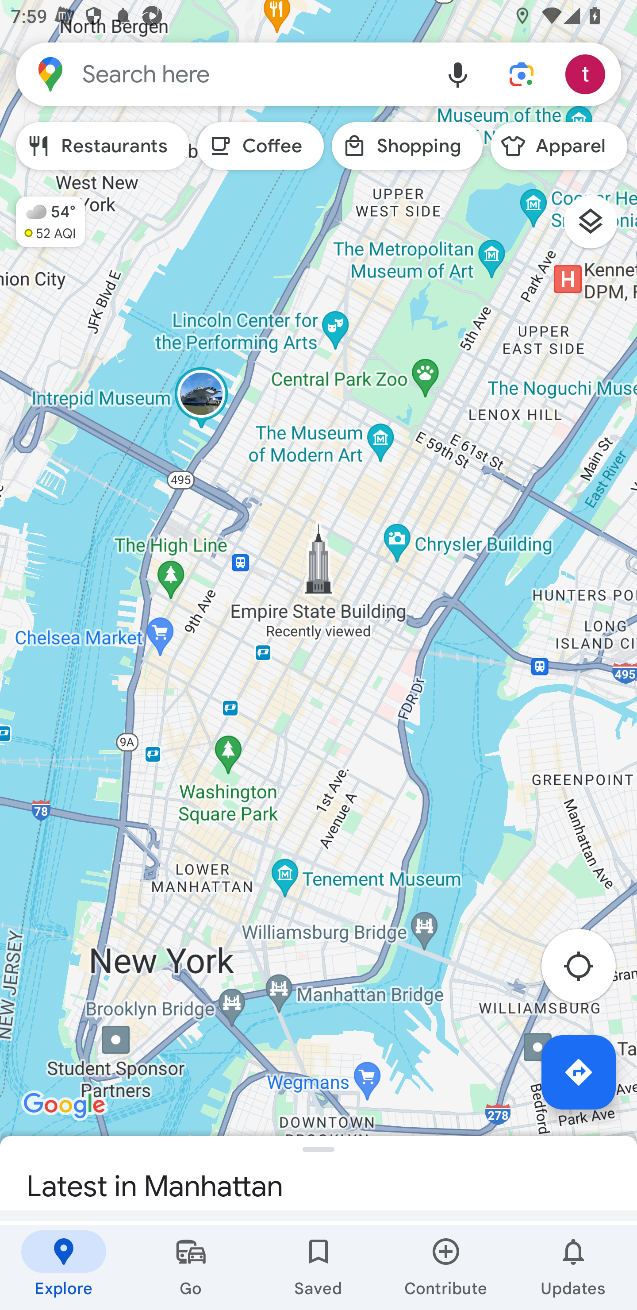 This screenshot has width=637, height=1310. What do you see at coordinates (522, 73) in the screenshot?
I see `Lens in Maps` at bounding box center [522, 73].